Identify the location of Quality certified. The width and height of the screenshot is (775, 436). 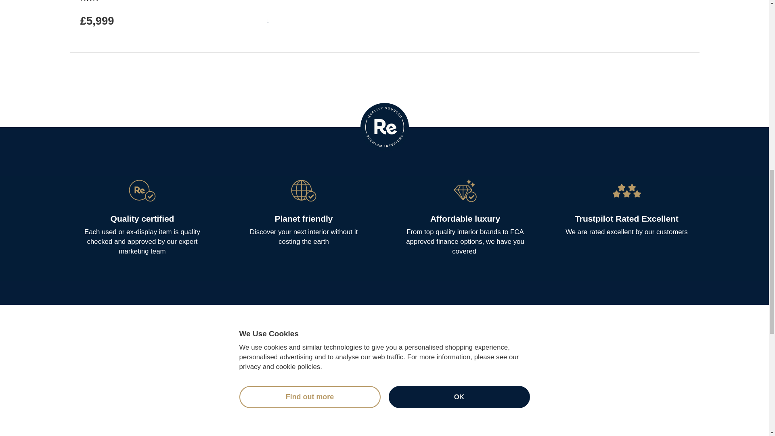
(142, 218).